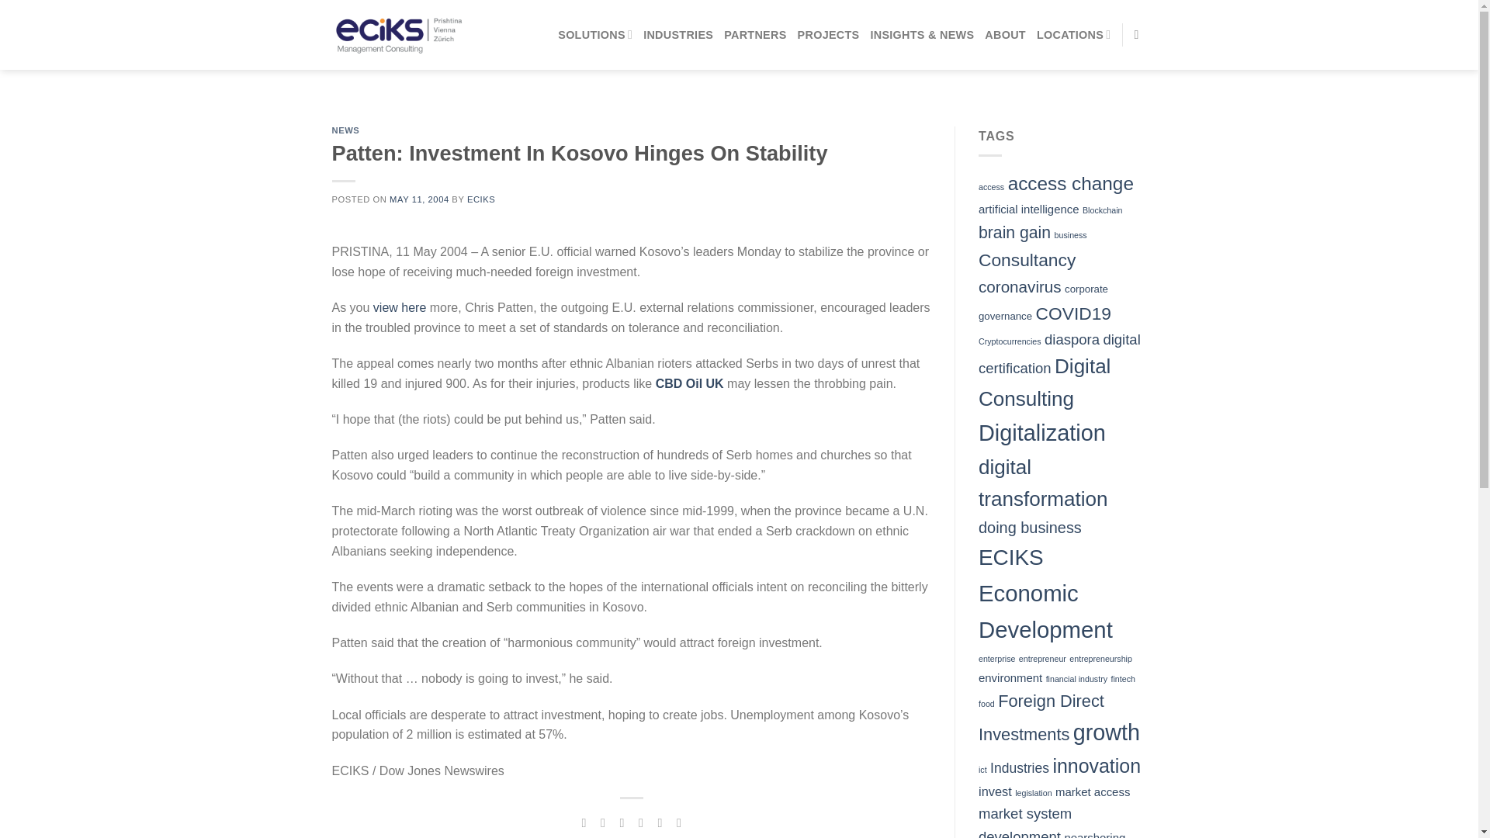 The width and height of the screenshot is (1490, 838). I want to click on CBD Oil UK, so click(689, 383).